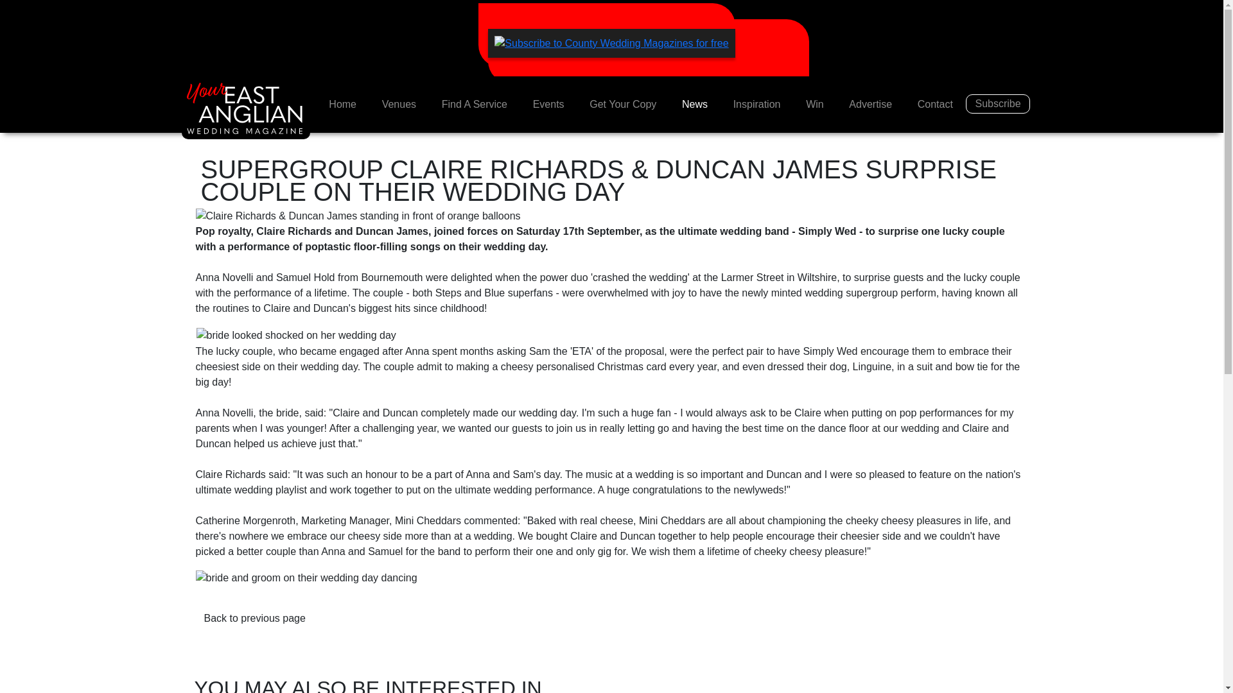 The height and width of the screenshot is (693, 1233). Describe the element at coordinates (871, 104) in the screenshot. I see `Advertise` at that location.